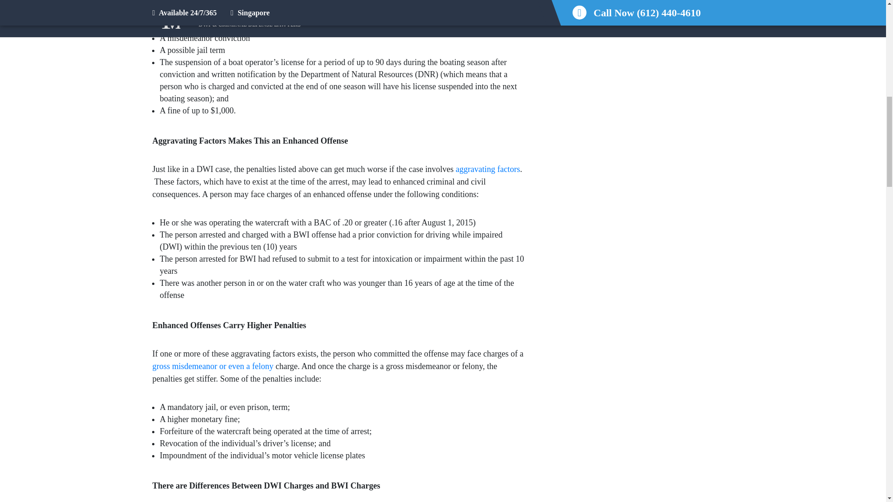 Image resolution: width=893 pixels, height=502 pixels. Describe the element at coordinates (500, 9) in the screenshot. I see `first charge` at that location.